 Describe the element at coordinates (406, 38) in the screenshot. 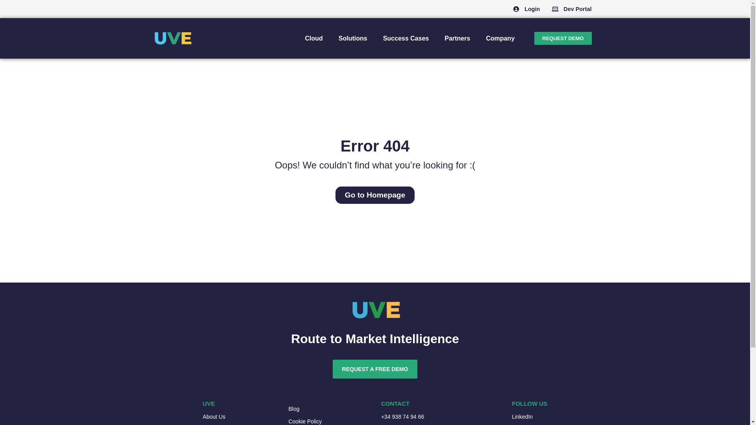

I see `Click to visit Success Cases` at that location.